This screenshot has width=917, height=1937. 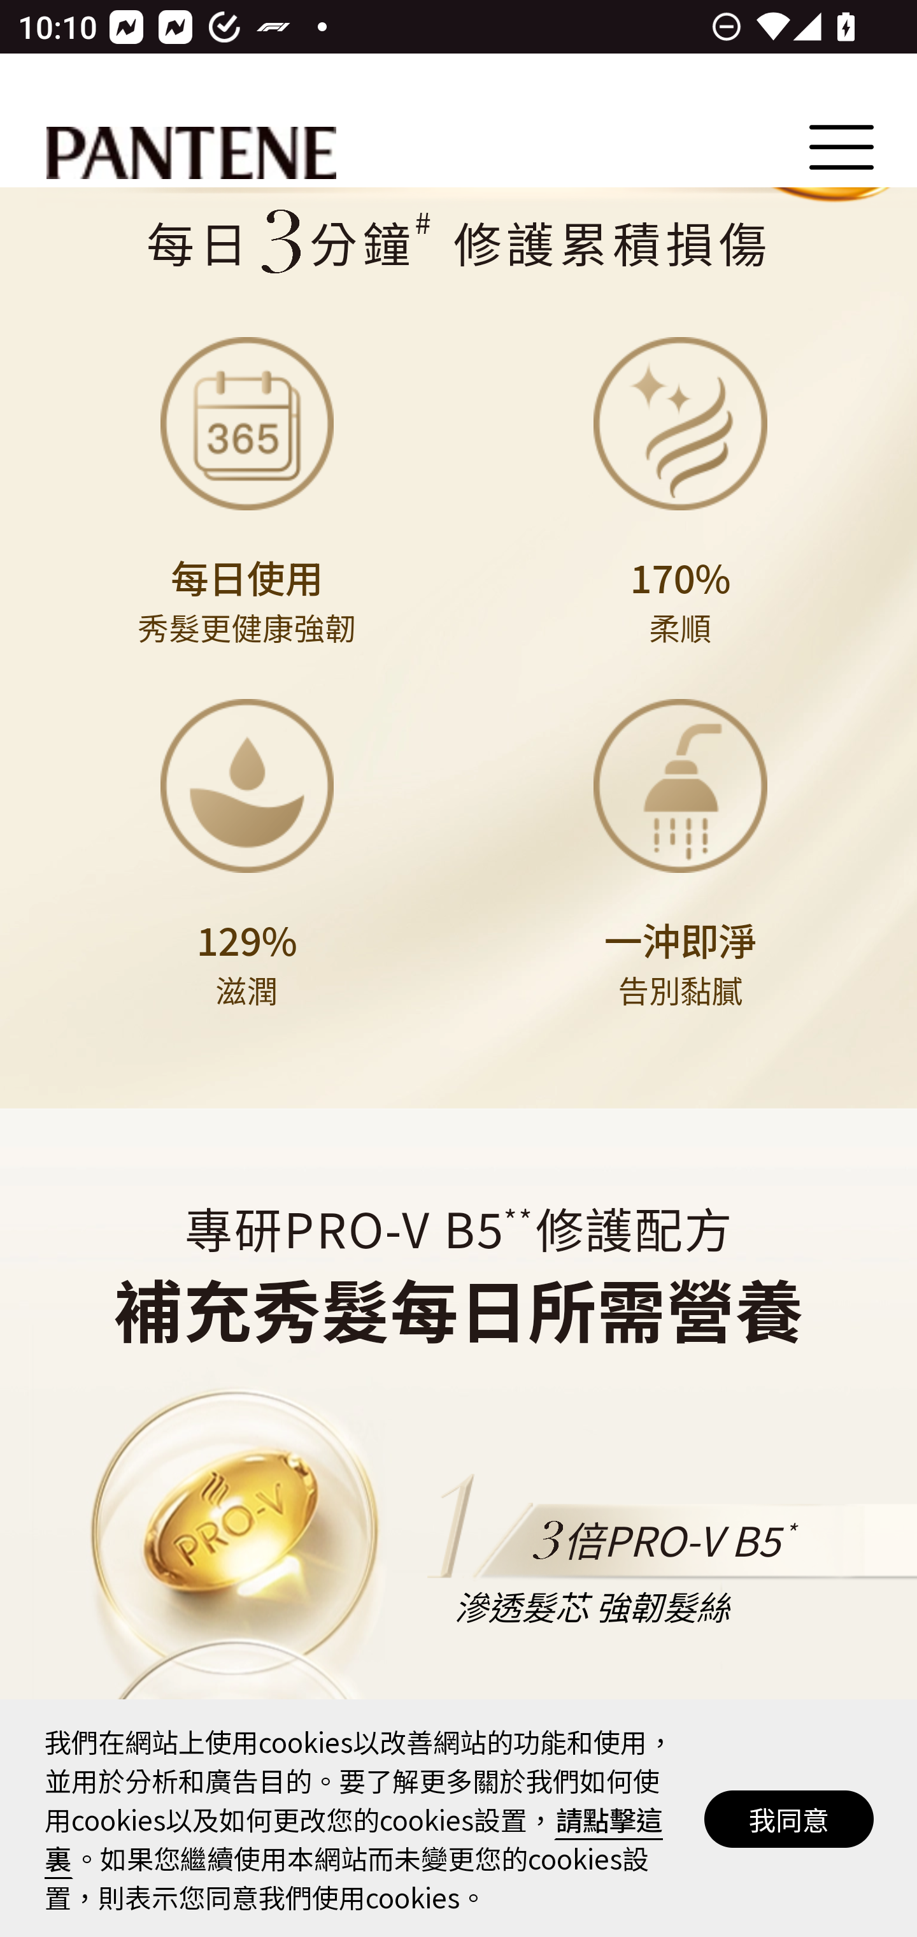 I want to click on 我同意, so click(x=790, y=1818).